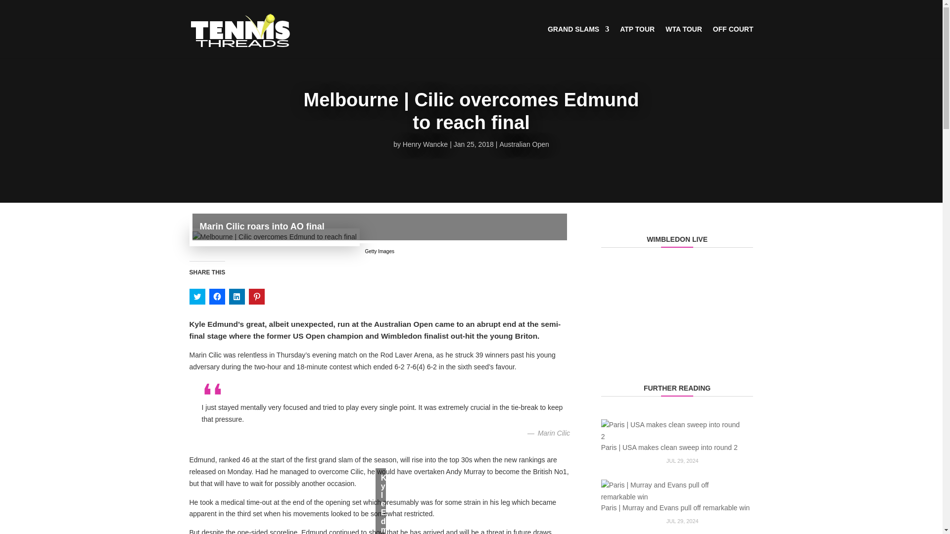  I want to click on Click to share on Facebook, so click(217, 297).